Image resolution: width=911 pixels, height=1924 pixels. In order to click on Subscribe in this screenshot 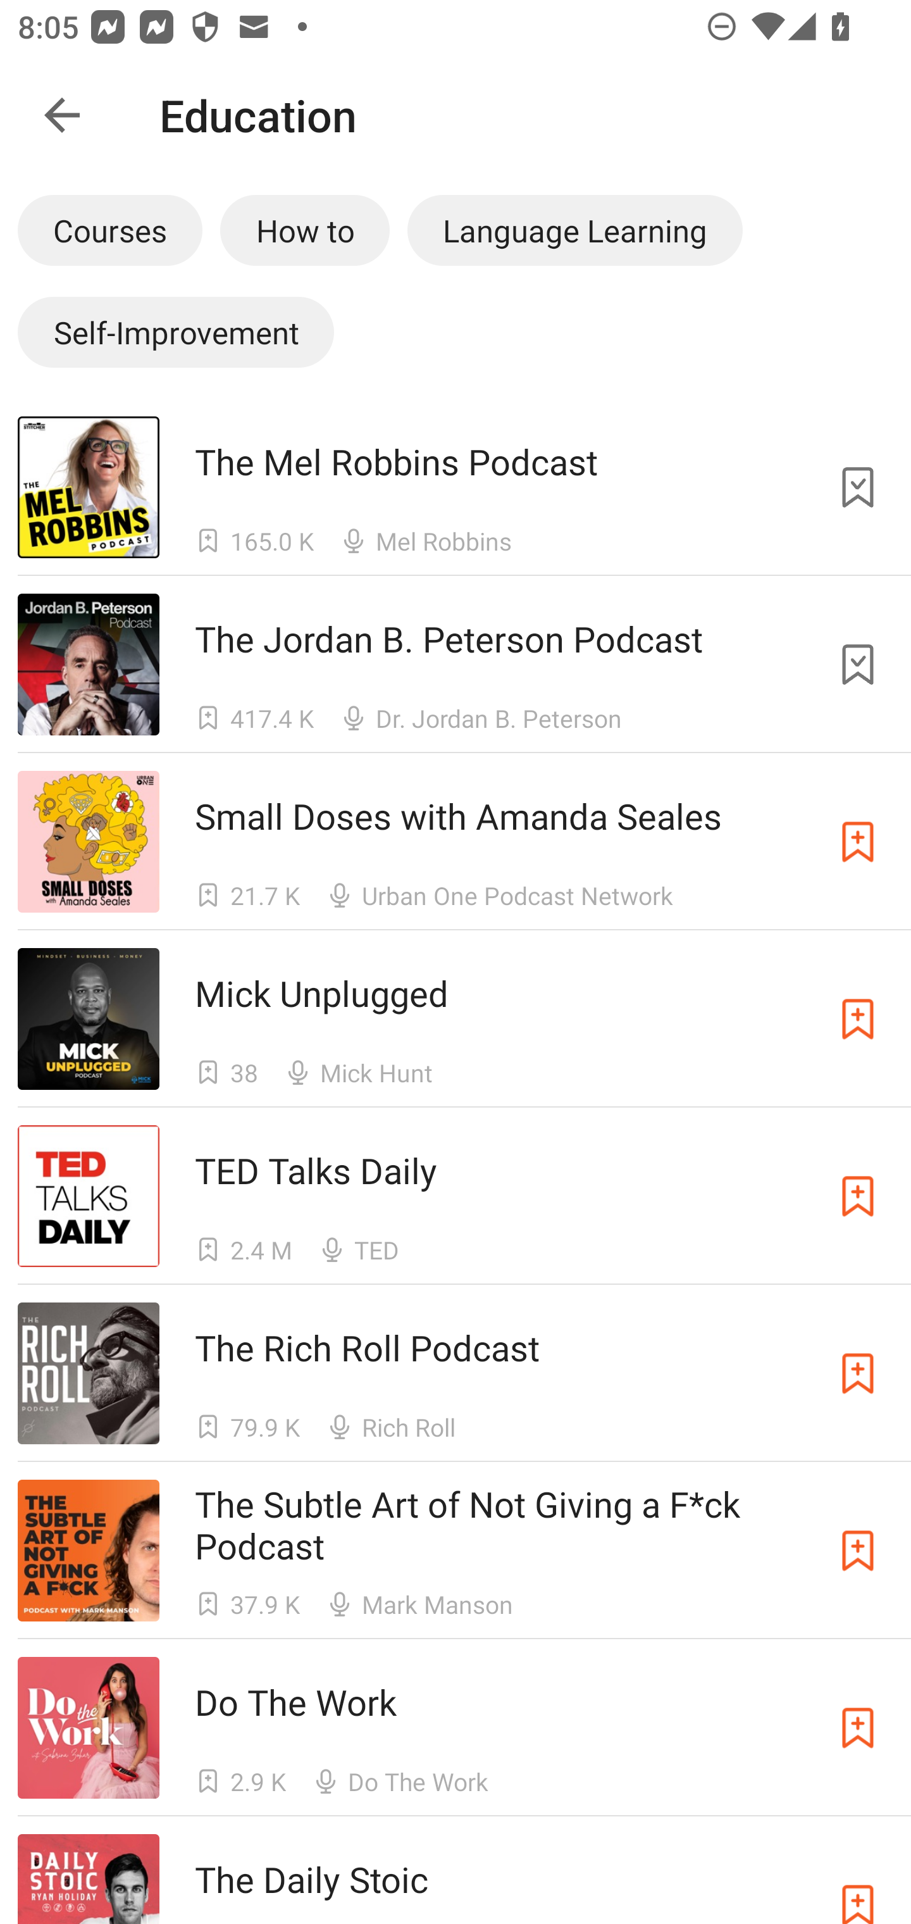, I will do `click(858, 1196)`.